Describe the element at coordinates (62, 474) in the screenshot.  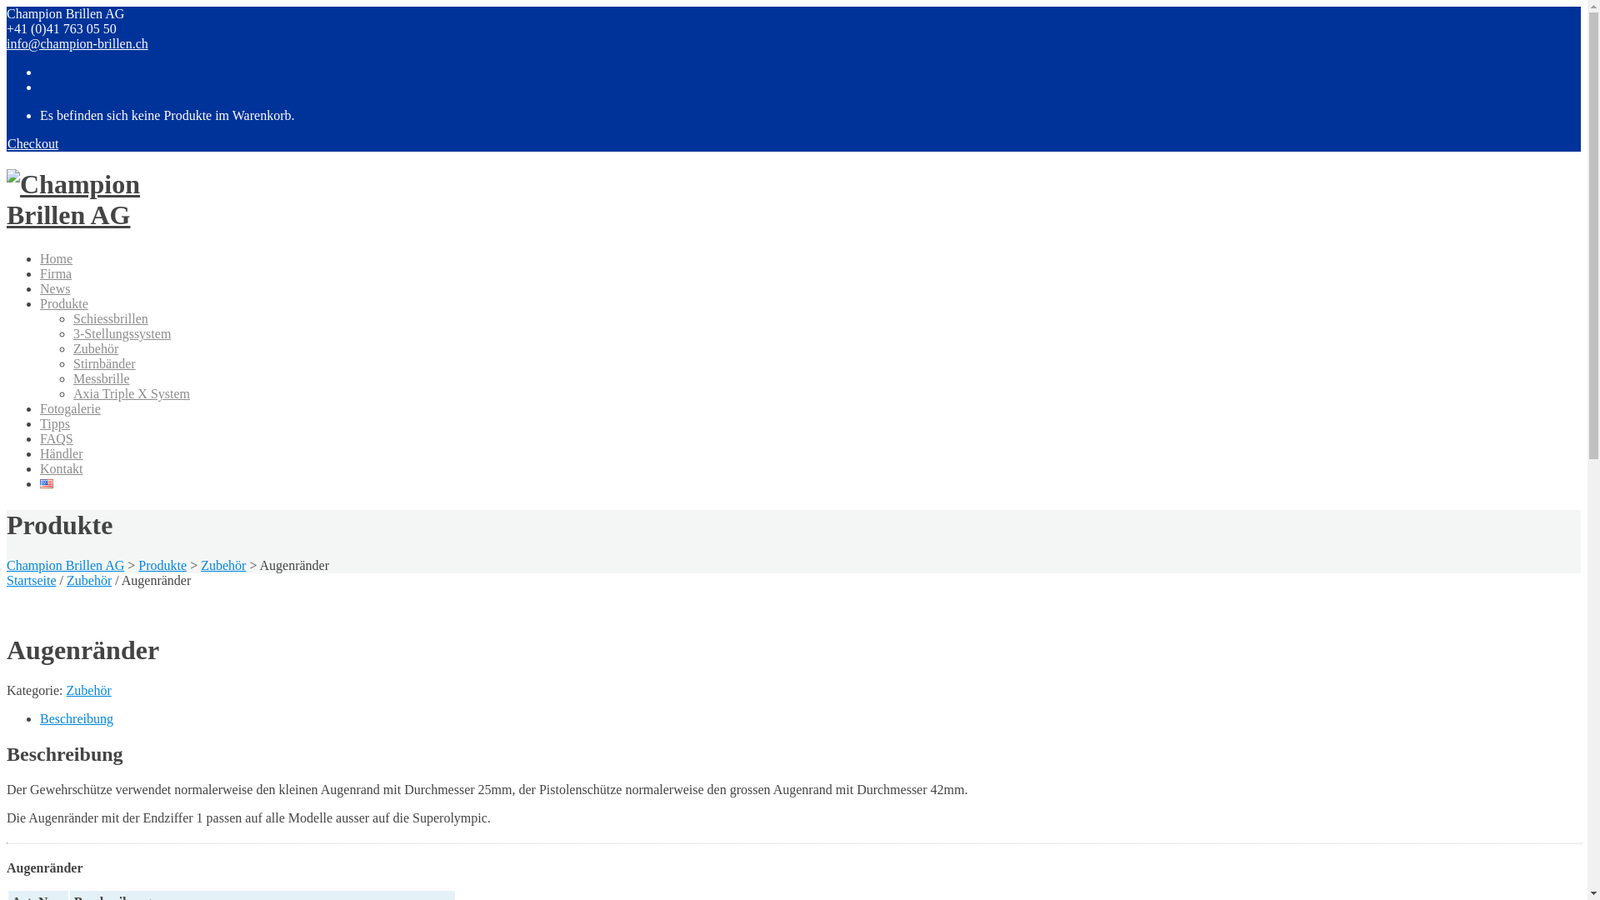
I see `Kontakt` at that location.